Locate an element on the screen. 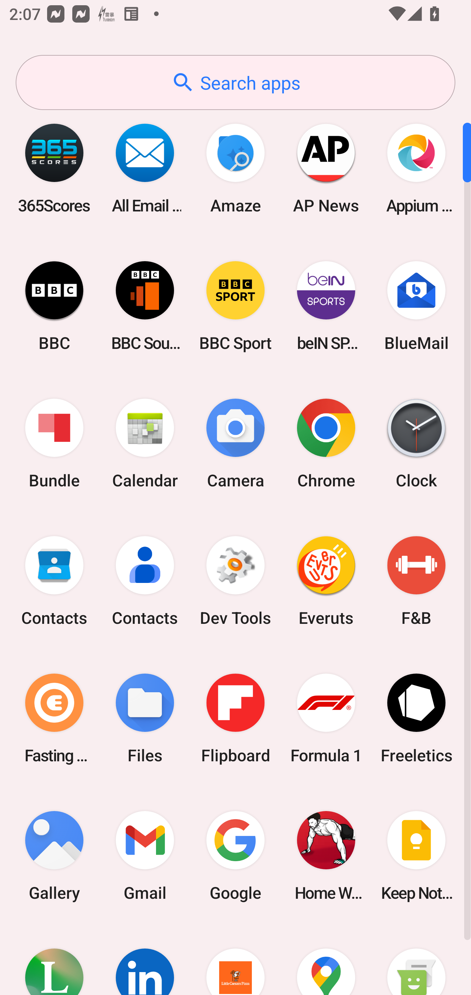 The height and width of the screenshot is (995, 471). BBC is located at coordinates (54, 306).